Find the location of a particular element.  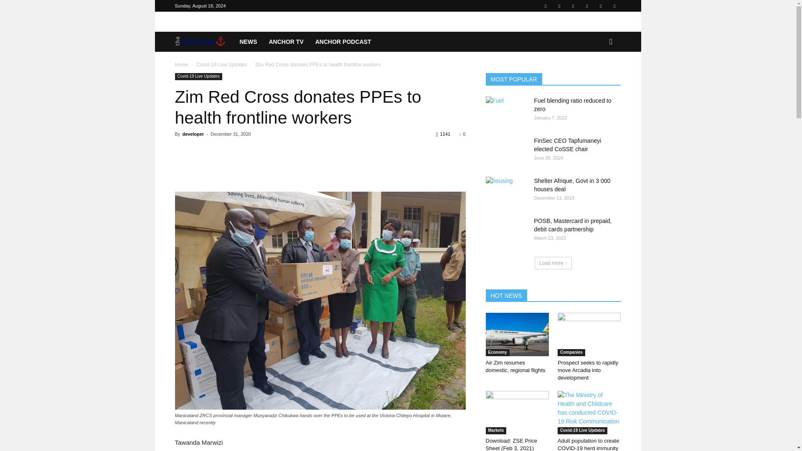

ANCHOR TV is located at coordinates (286, 42).